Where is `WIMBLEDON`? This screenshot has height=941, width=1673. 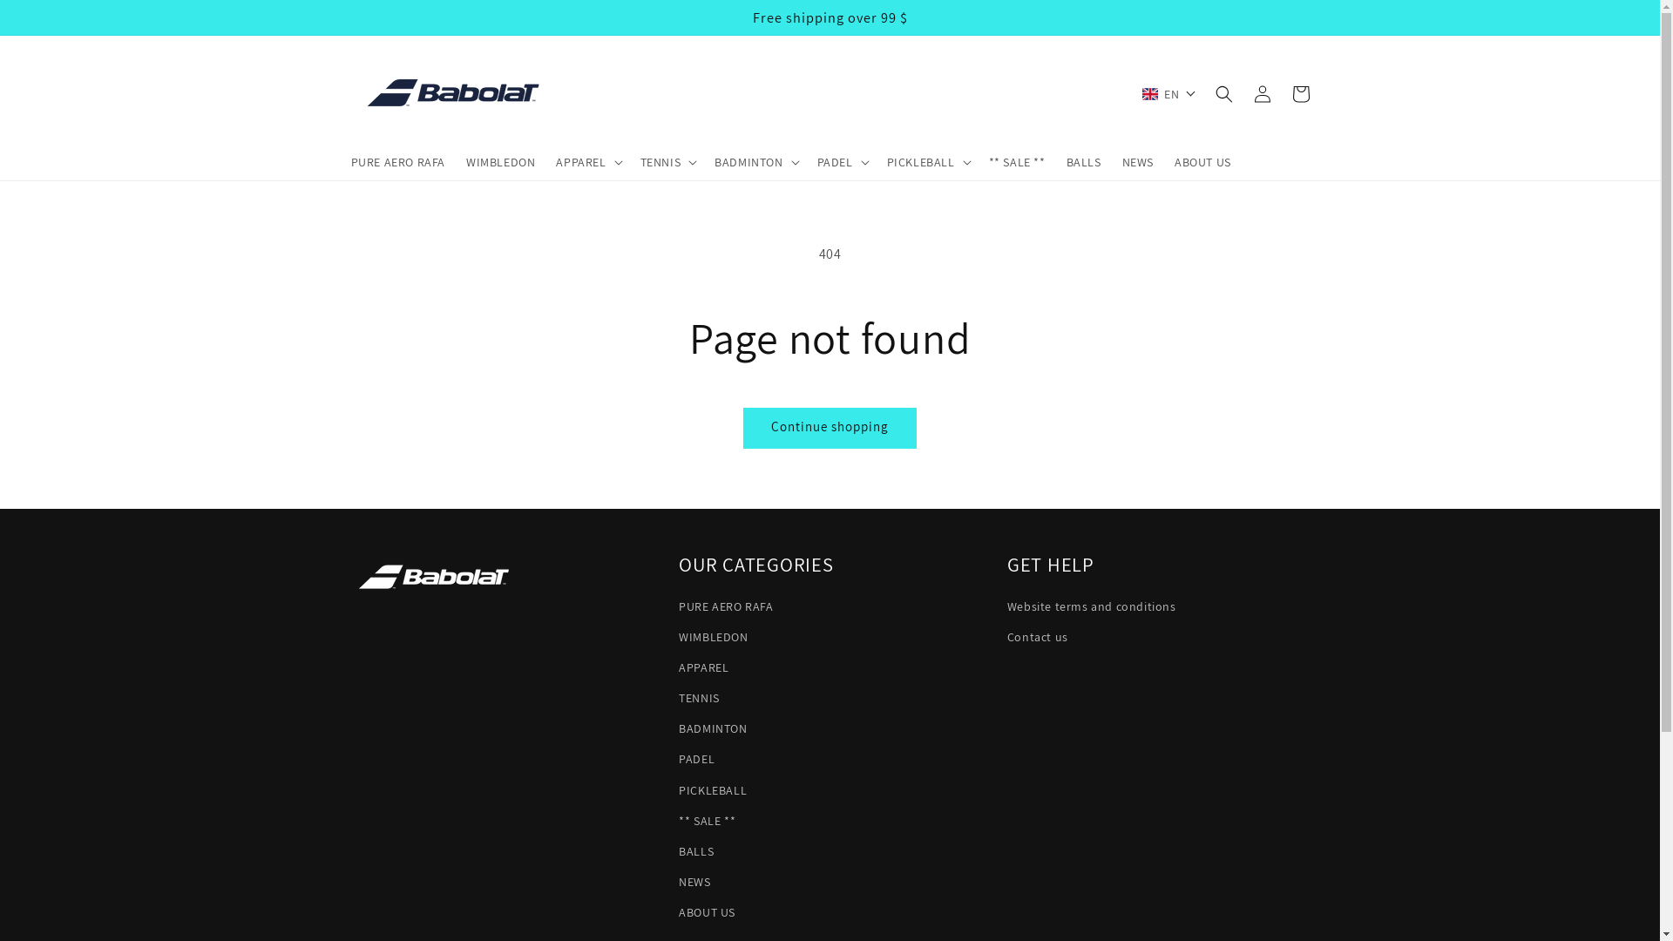
WIMBLEDON is located at coordinates (500, 162).